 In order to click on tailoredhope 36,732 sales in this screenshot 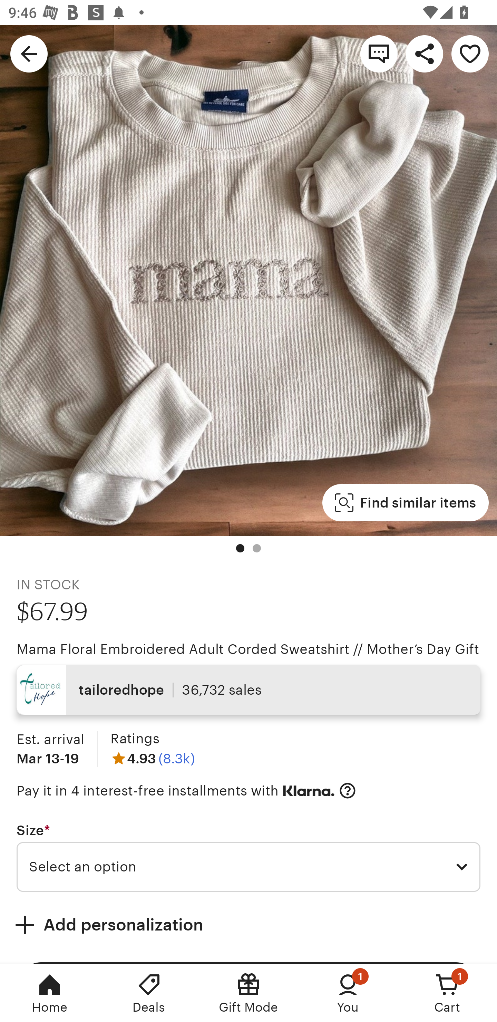, I will do `click(248, 690)`.